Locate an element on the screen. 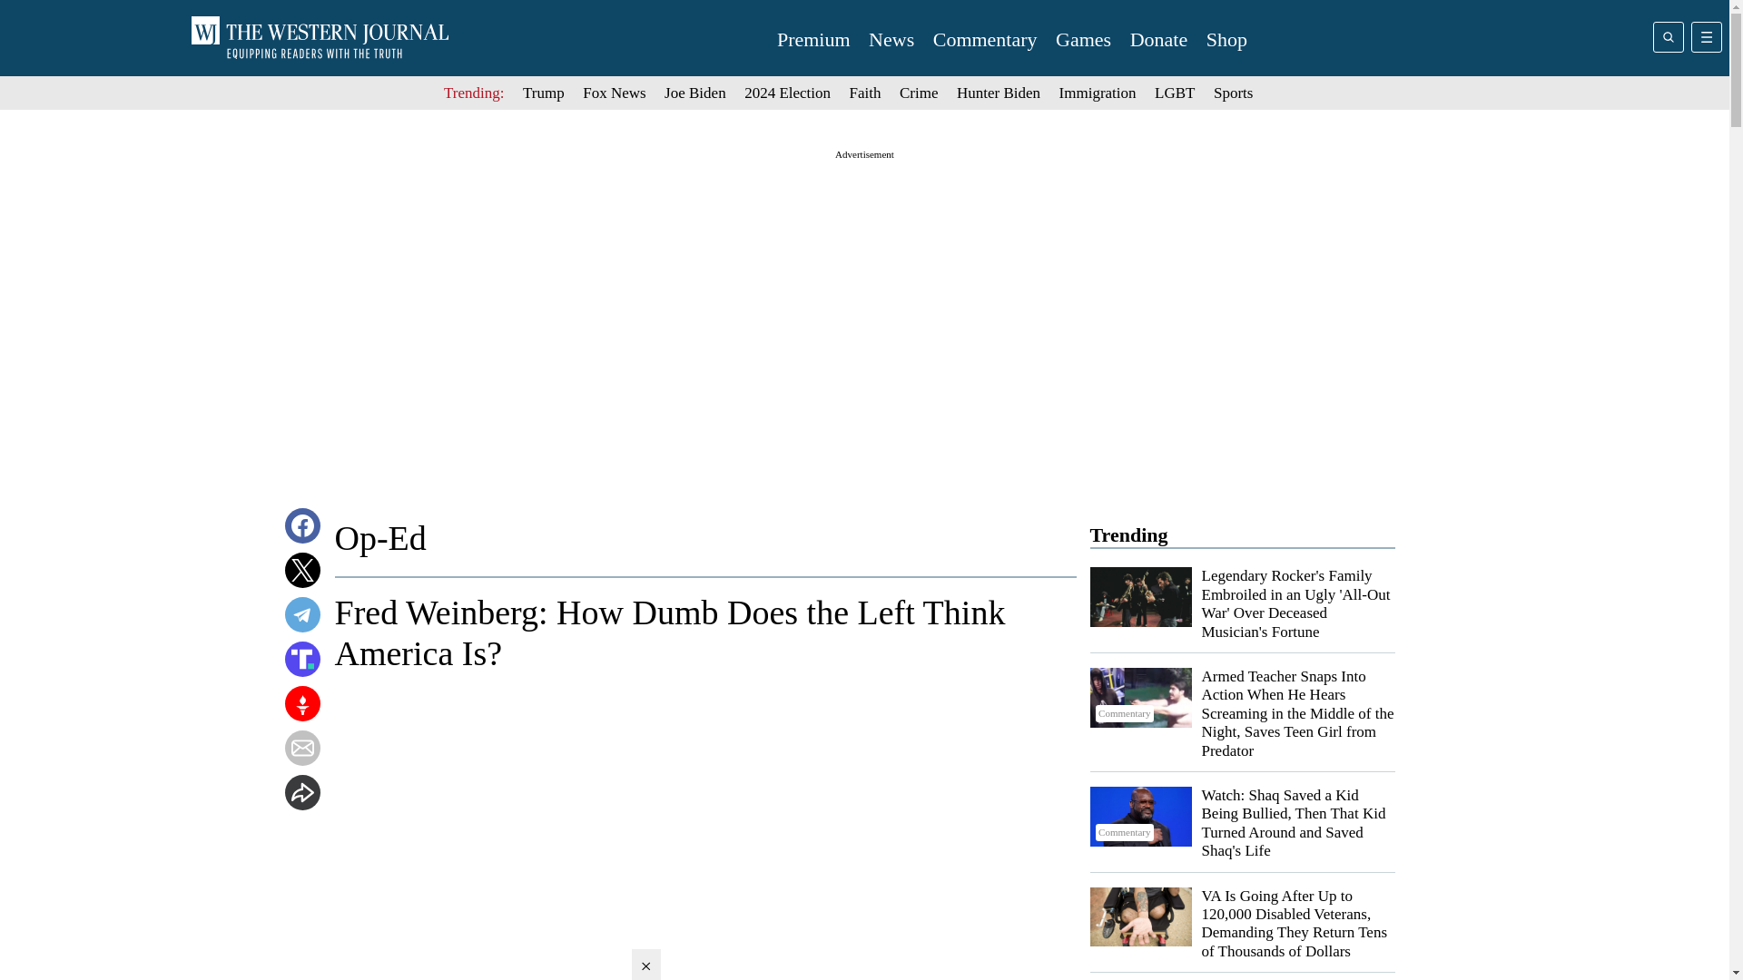 The height and width of the screenshot is (980, 1743). Games is located at coordinates (1084, 40).